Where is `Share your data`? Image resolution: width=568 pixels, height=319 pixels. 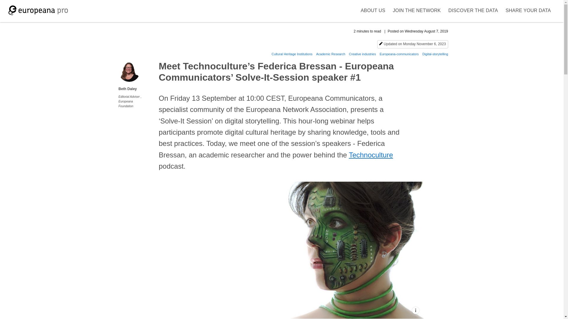
Share your data is located at coordinates (528, 11).